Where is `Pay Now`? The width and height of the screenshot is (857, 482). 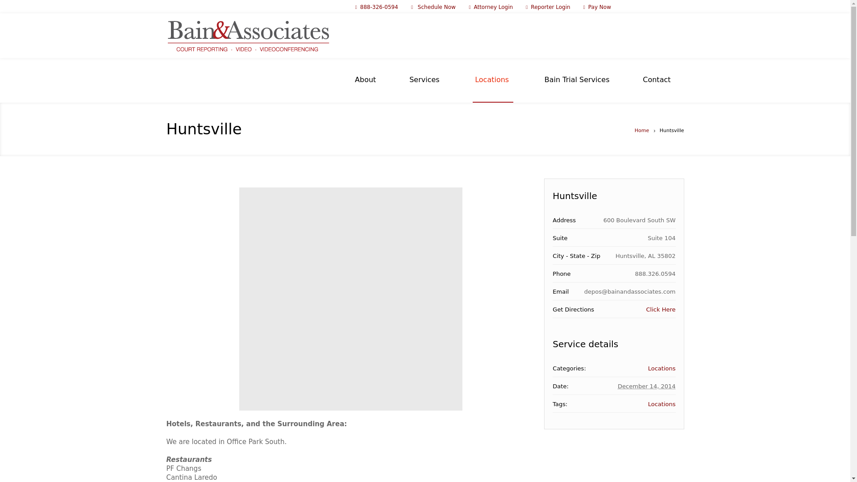 Pay Now is located at coordinates (599, 7).